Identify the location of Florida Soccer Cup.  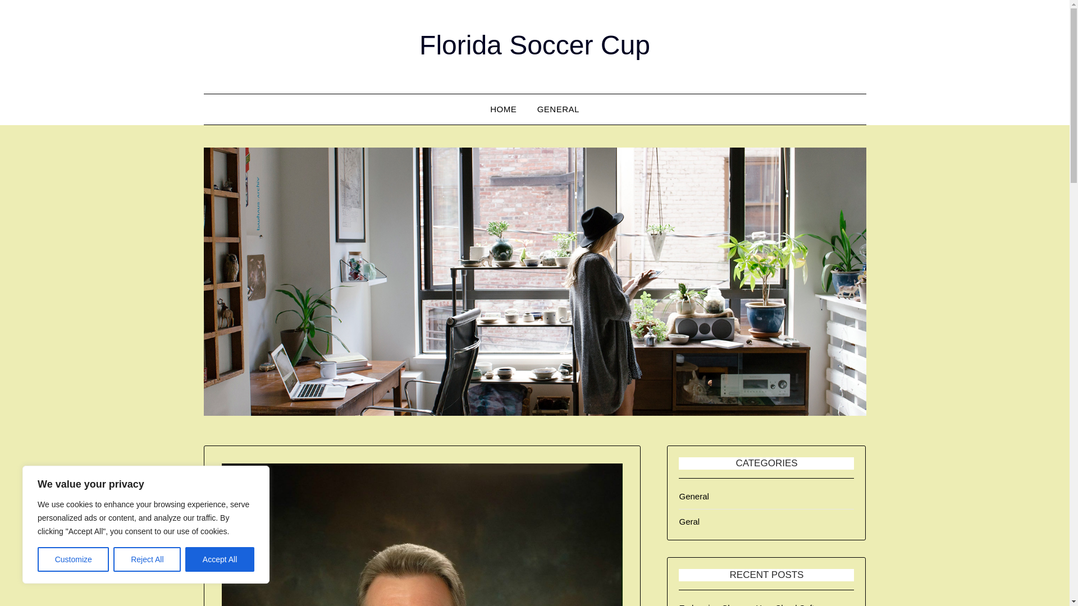
(535, 45).